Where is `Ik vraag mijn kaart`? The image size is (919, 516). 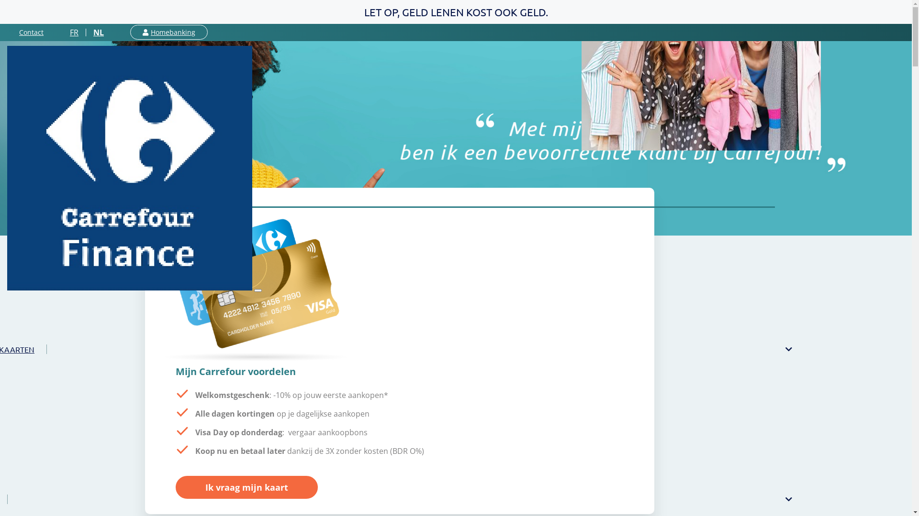
Ik vraag mijn kaart is located at coordinates (247, 487).